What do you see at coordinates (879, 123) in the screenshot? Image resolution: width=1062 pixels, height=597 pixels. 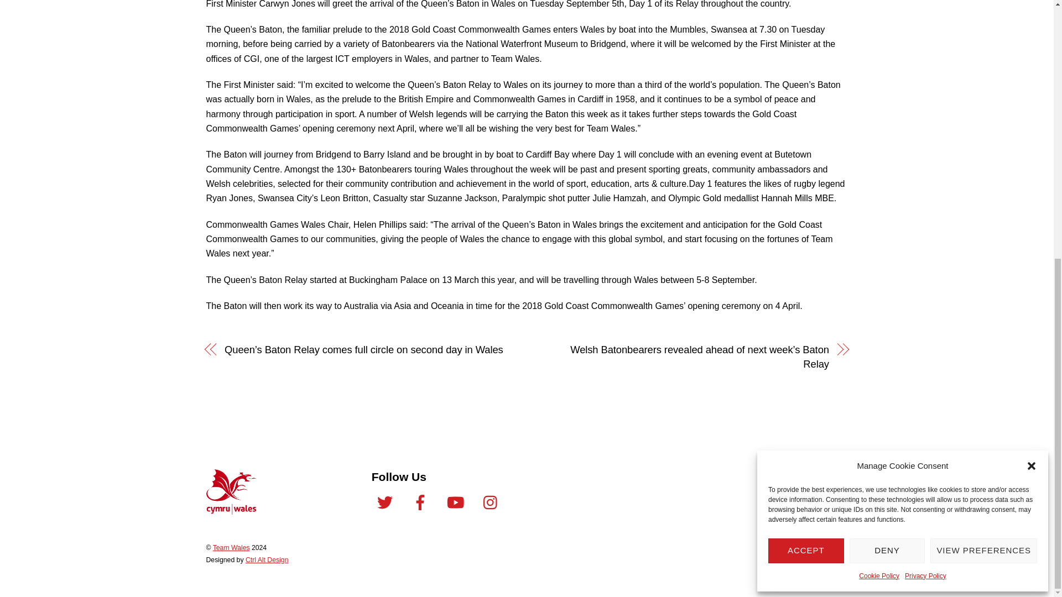 I see `Cookie Policy` at bounding box center [879, 123].